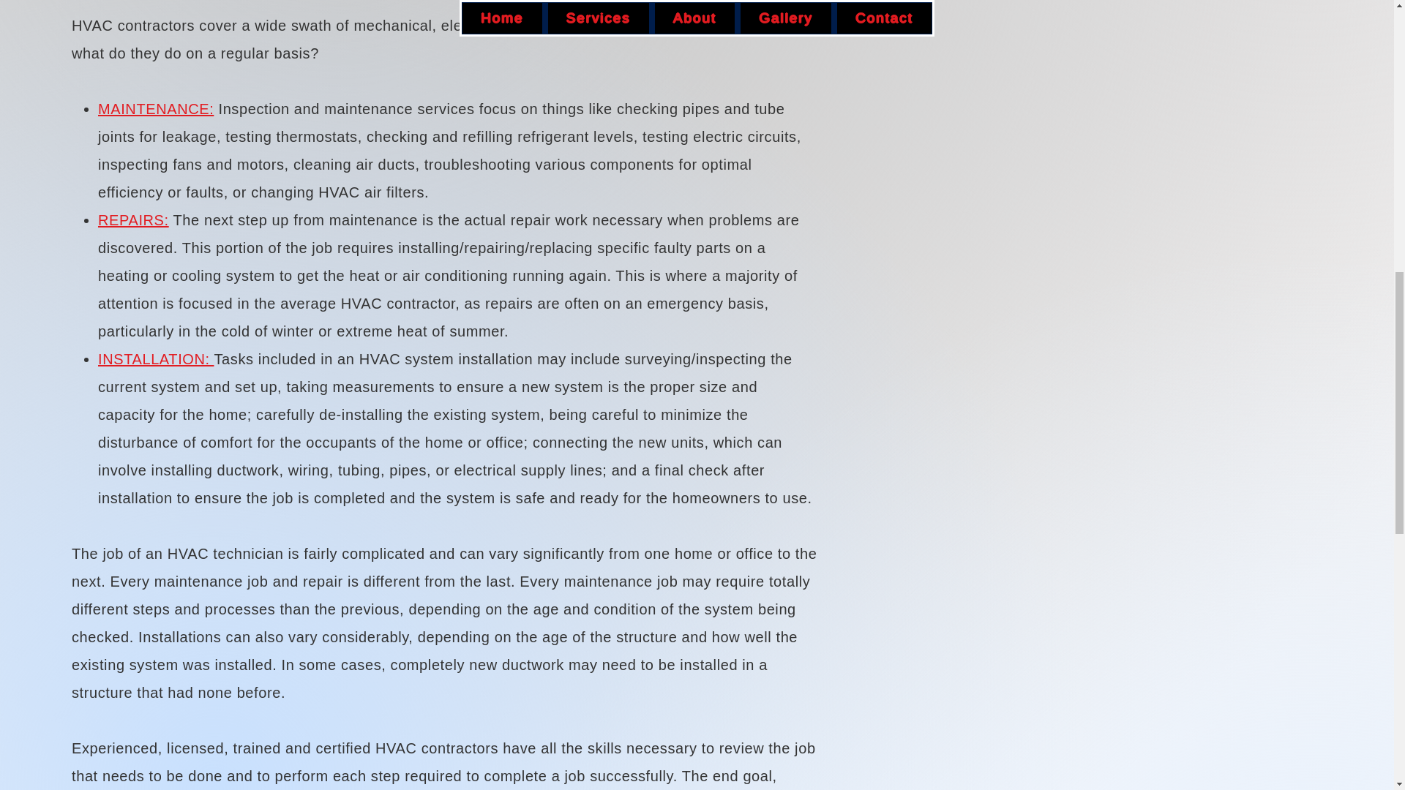 The image size is (1405, 790). Describe the element at coordinates (133, 220) in the screenshot. I see `REPAIRS:` at that location.